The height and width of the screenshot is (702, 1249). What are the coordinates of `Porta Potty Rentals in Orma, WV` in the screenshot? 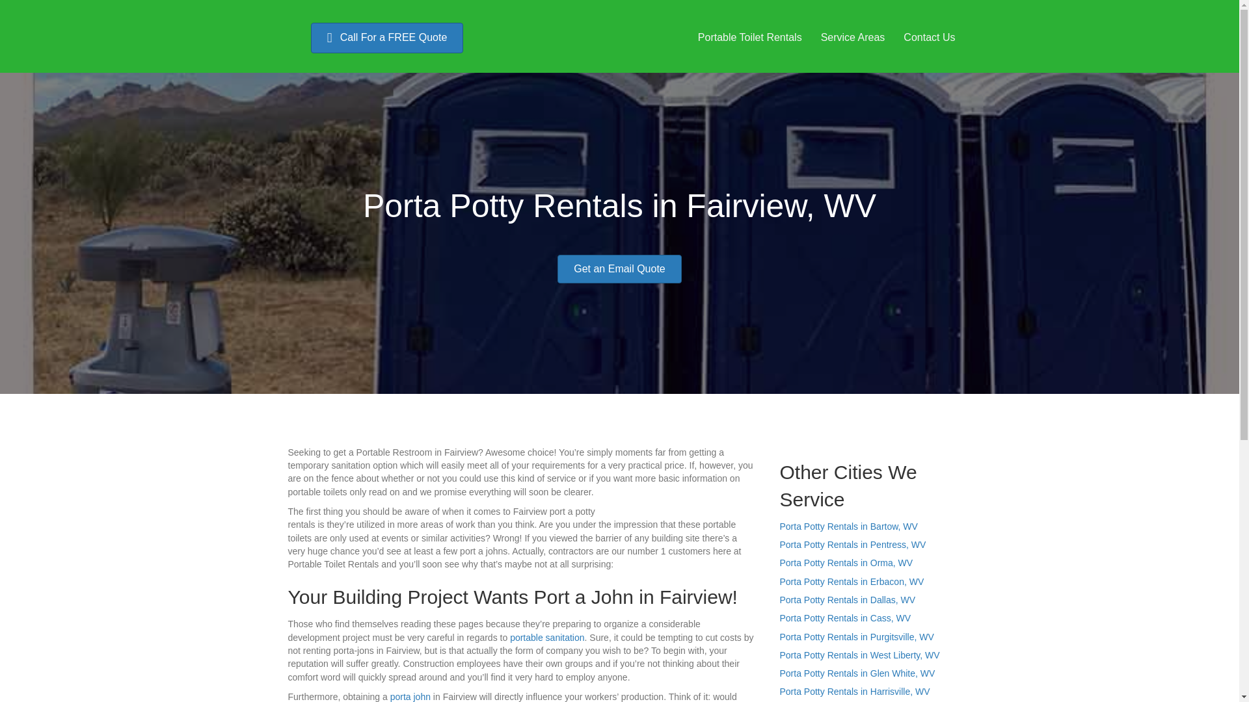 It's located at (846, 562).